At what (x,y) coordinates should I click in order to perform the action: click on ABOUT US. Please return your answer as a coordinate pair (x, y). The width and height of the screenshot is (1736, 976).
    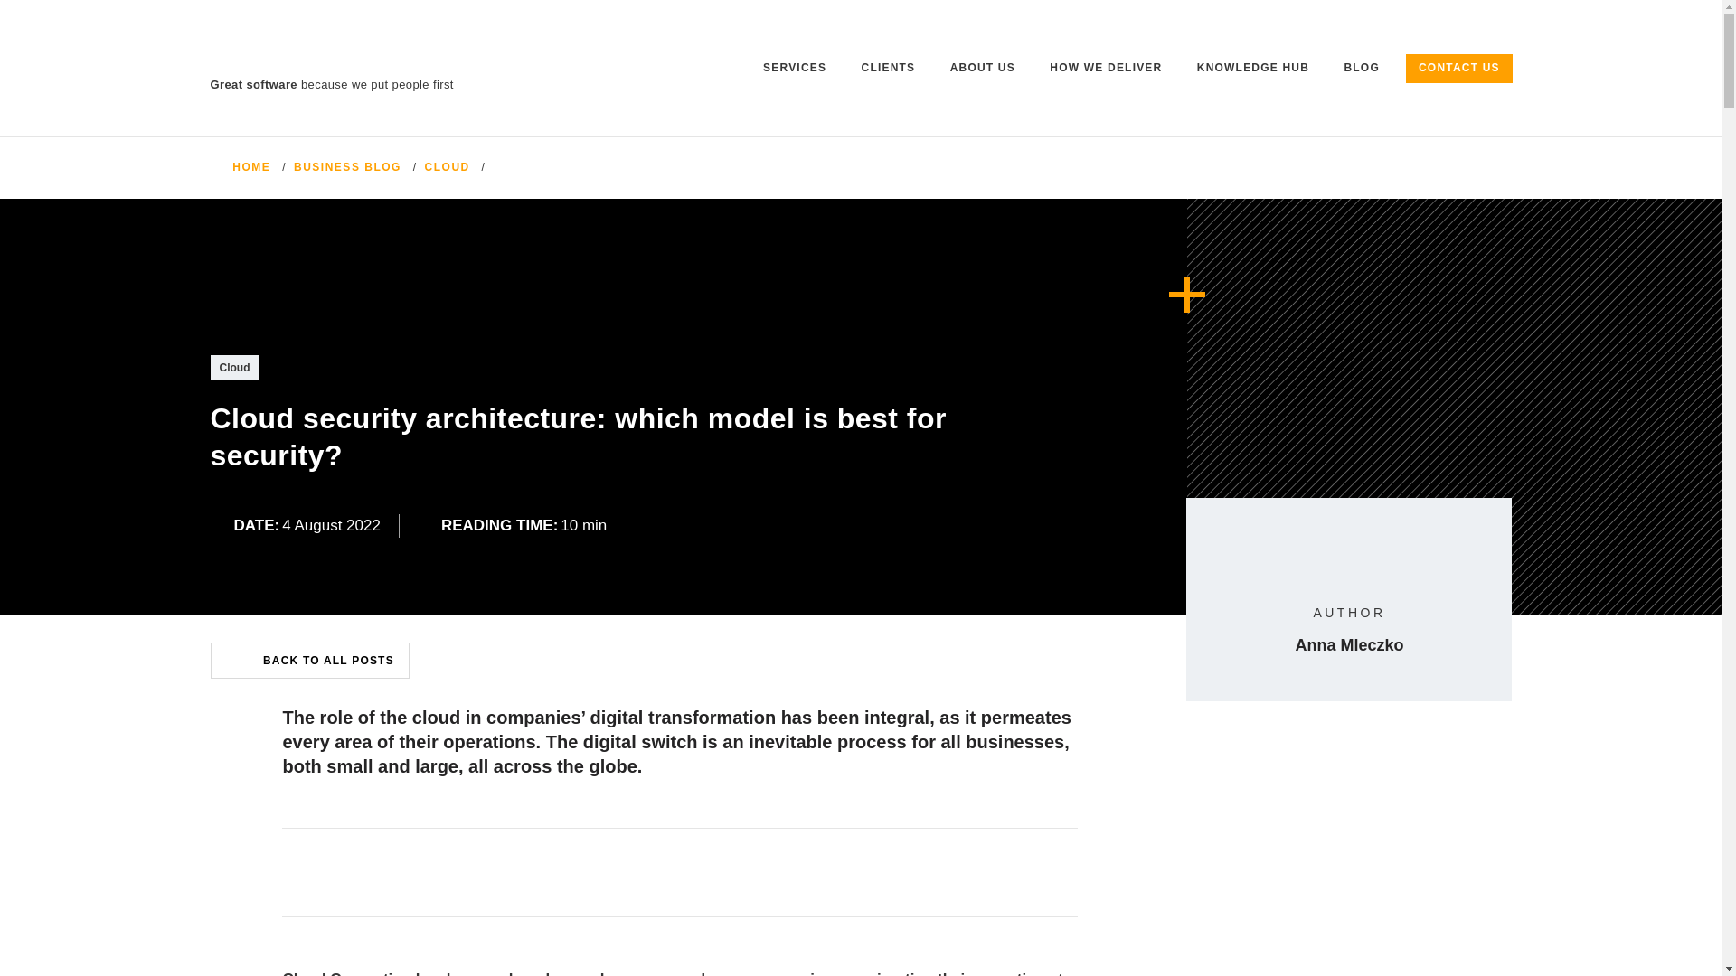
    Looking at the image, I should click on (982, 69).